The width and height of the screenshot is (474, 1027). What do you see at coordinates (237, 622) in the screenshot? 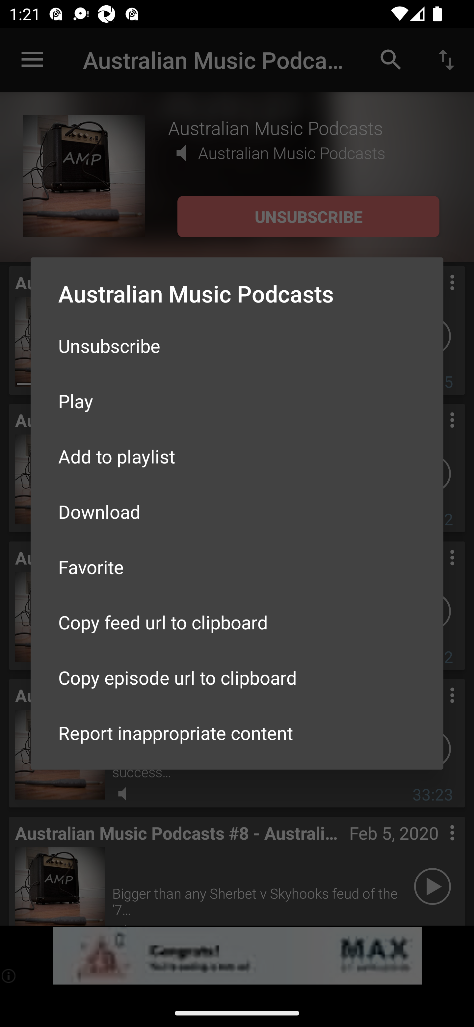
I see `Copy feed url to clipboard` at bounding box center [237, 622].